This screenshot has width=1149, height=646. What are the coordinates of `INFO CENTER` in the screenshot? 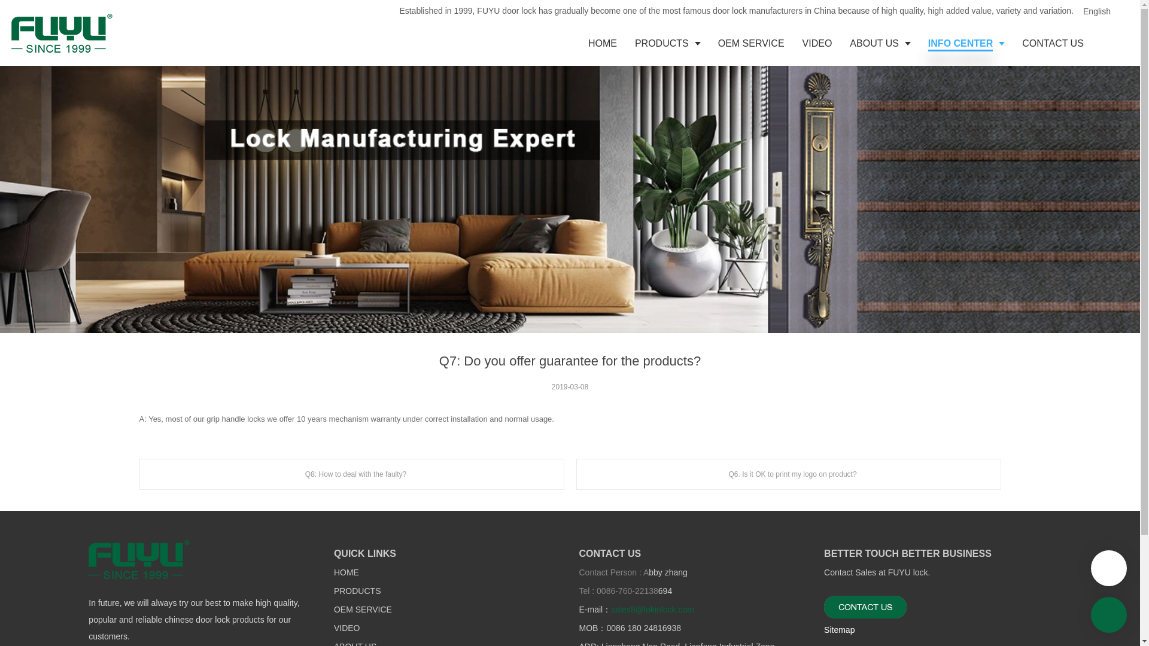 It's located at (966, 43).